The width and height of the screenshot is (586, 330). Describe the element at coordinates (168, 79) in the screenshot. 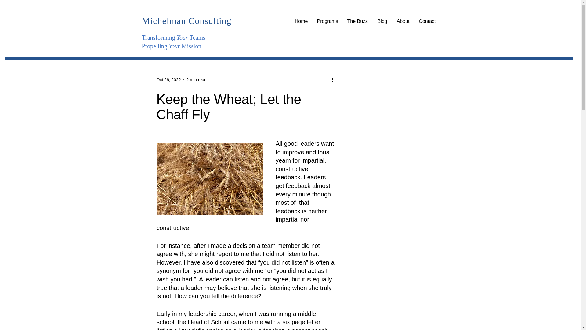

I see `Oct 26, 2022` at that location.